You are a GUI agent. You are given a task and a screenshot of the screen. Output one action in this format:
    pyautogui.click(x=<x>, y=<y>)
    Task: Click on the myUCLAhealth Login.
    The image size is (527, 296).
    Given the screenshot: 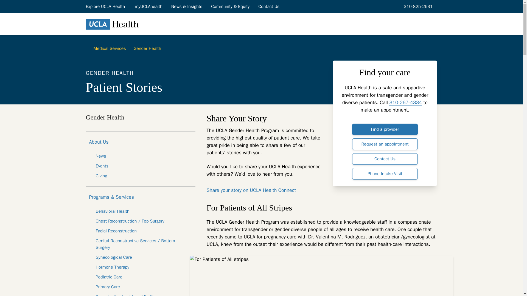 What is the action you would take?
    pyautogui.click(x=148, y=6)
    